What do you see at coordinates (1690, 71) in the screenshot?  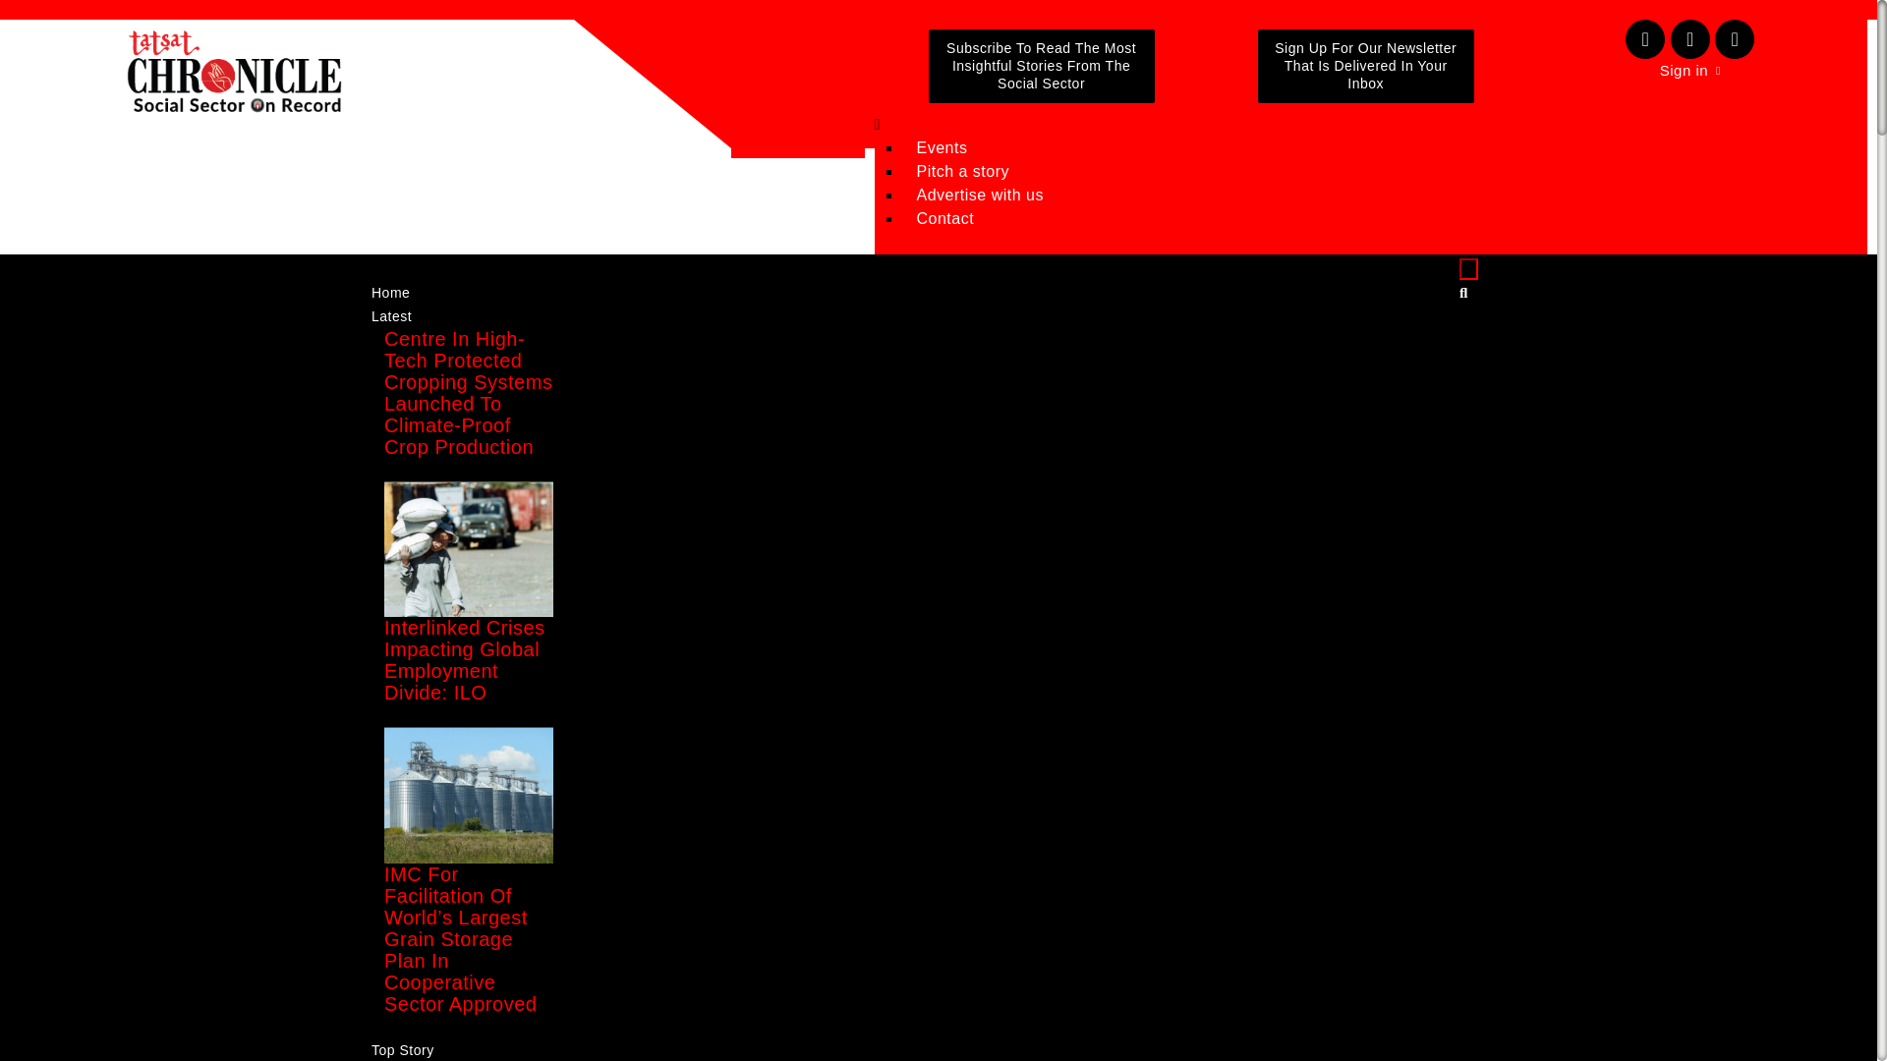 I see `Sign in` at bounding box center [1690, 71].